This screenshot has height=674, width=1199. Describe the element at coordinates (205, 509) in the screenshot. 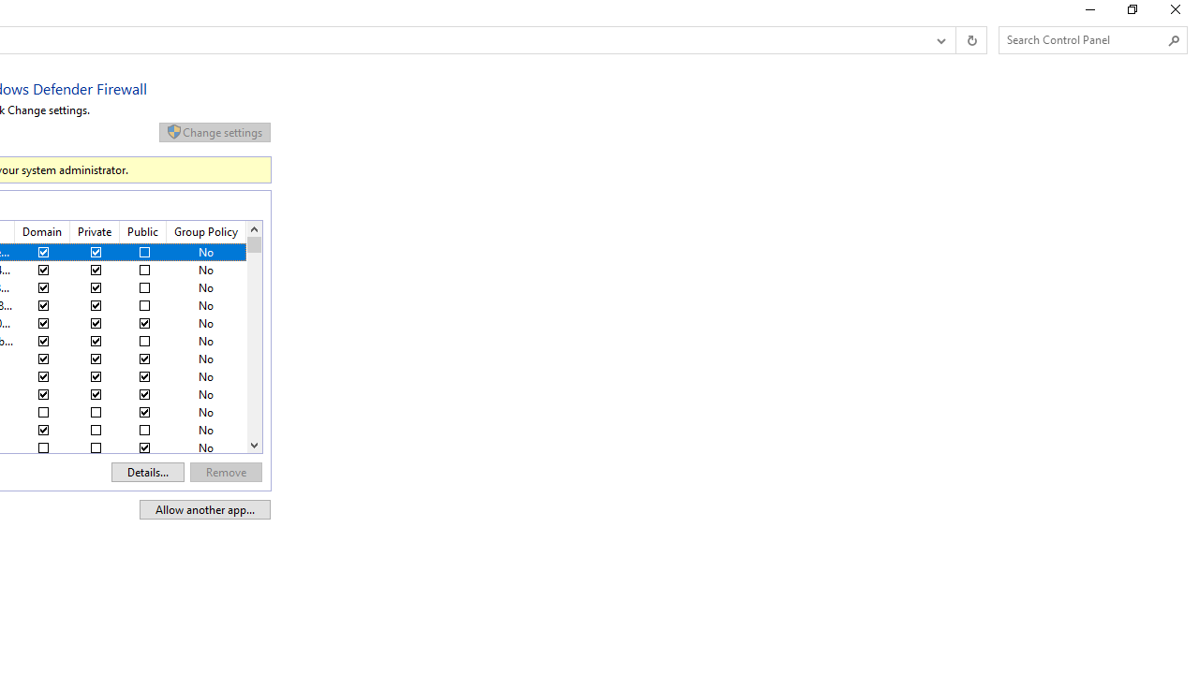

I see `Allow another app...` at that location.